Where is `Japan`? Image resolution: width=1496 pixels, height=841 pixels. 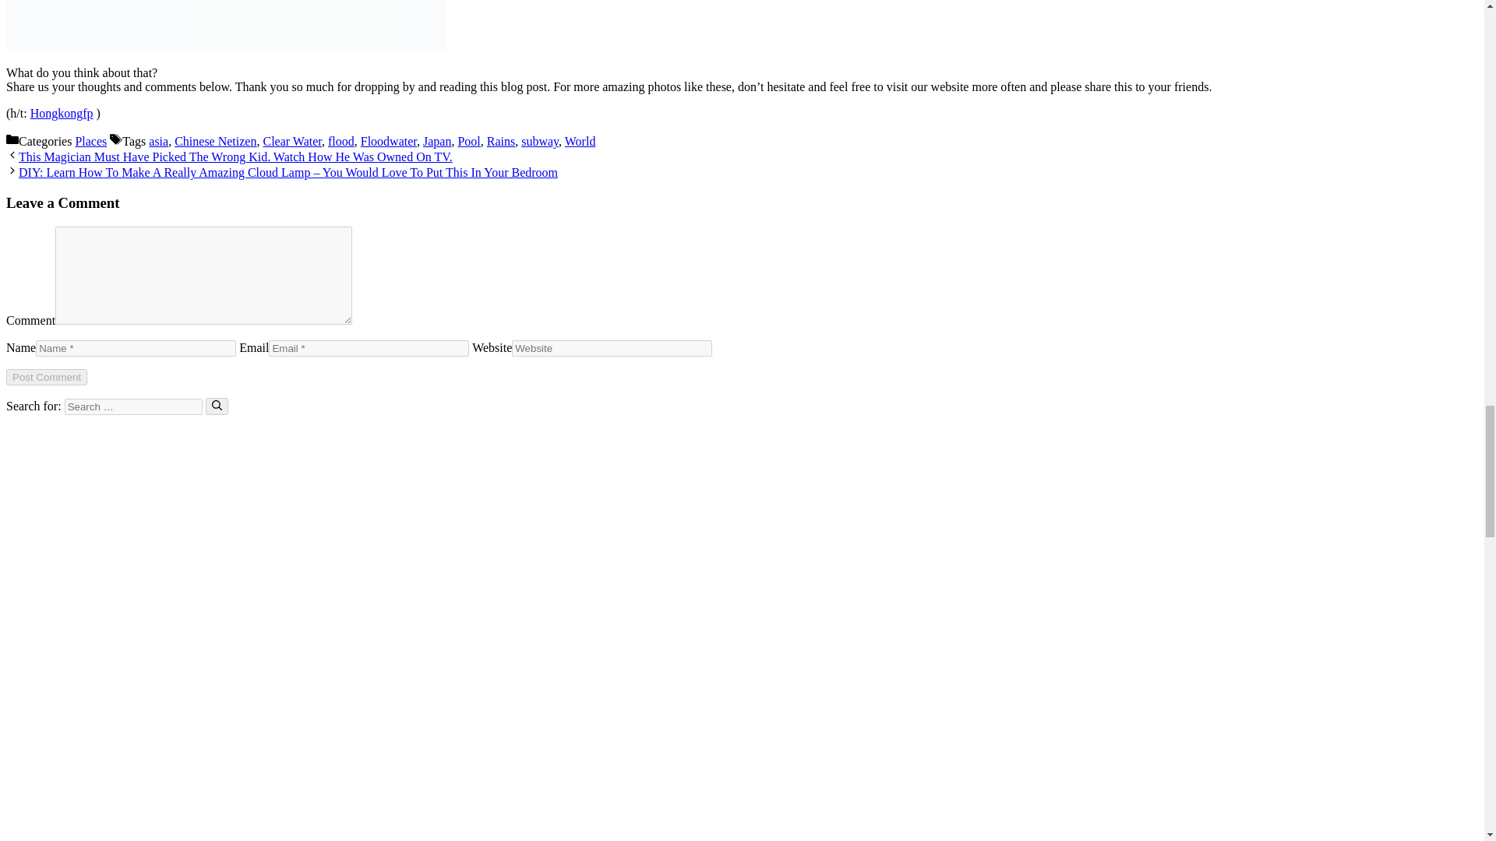 Japan is located at coordinates (437, 141).